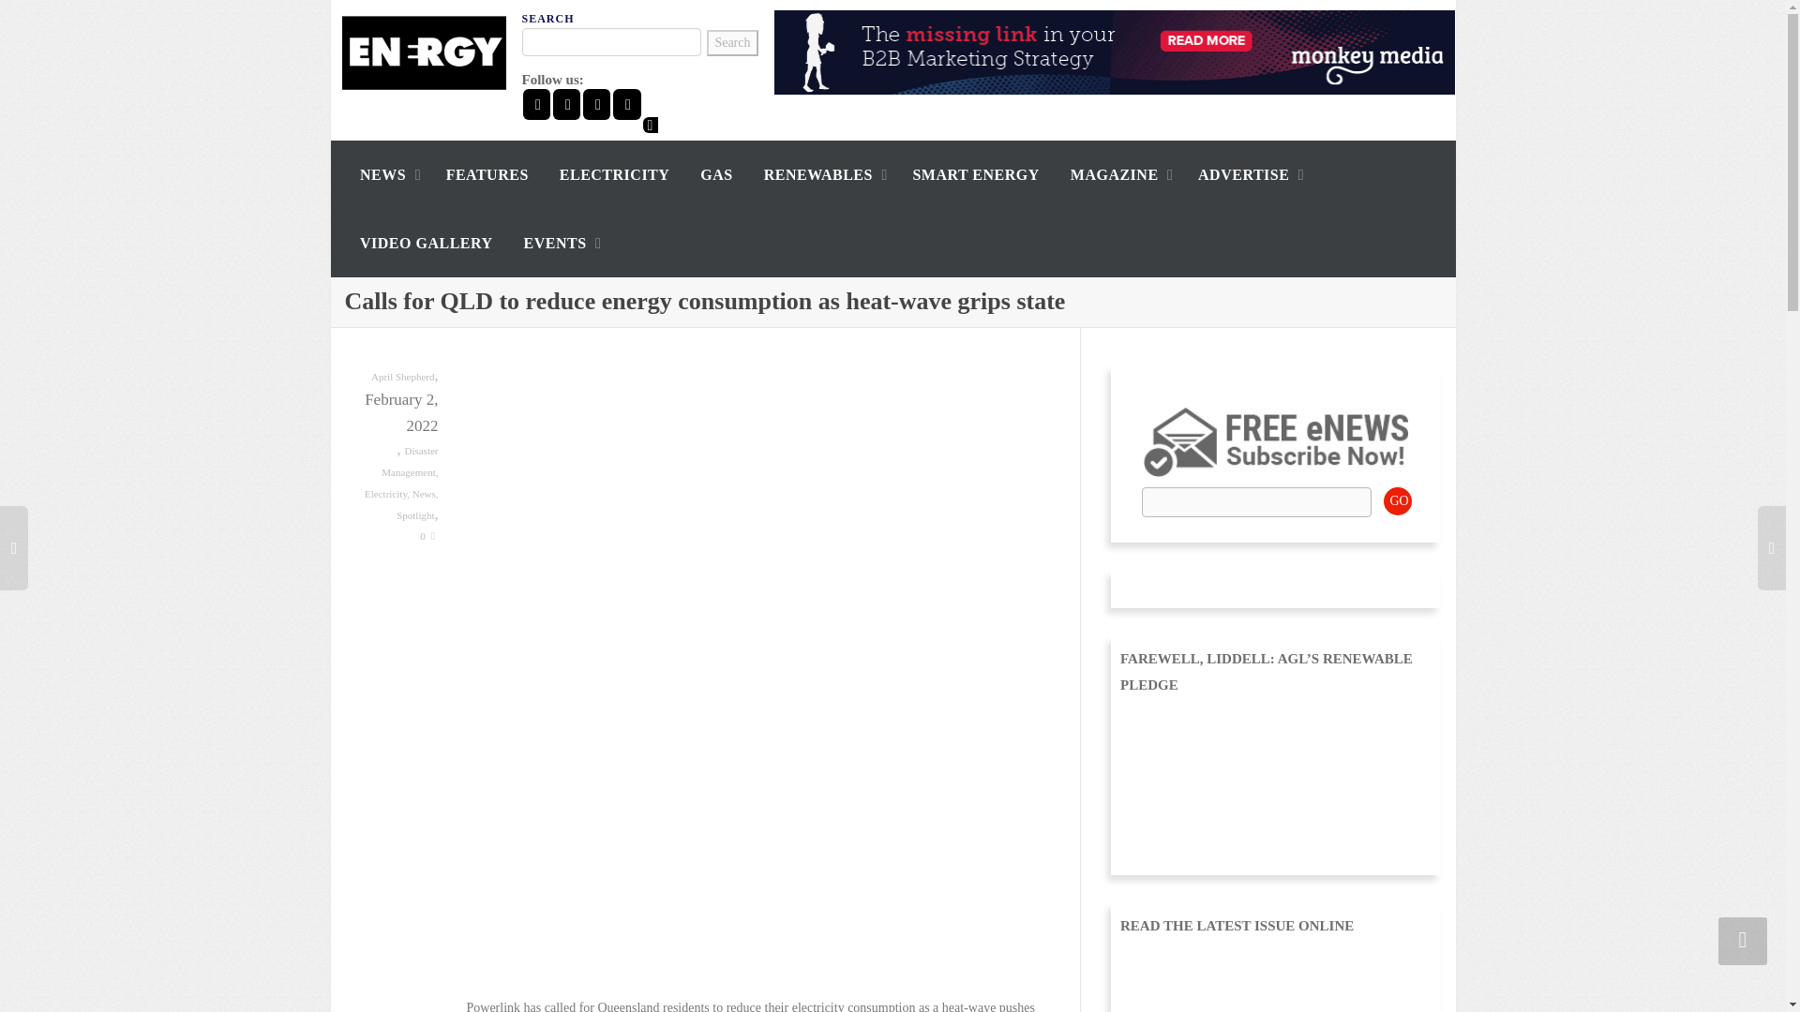 The width and height of the screenshot is (1800, 1012). Describe the element at coordinates (615, 174) in the screenshot. I see `ELECTRICITY` at that location.